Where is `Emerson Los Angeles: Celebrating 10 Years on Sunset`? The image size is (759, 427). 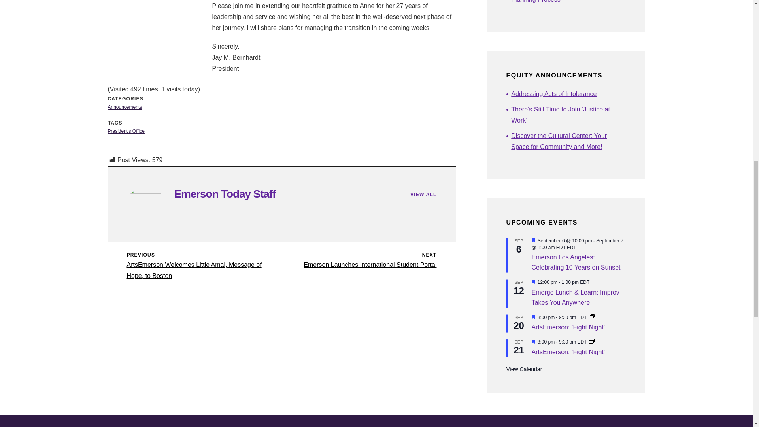 Emerson Los Angeles: Celebrating 10 Years on Sunset is located at coordinates (576, 262).